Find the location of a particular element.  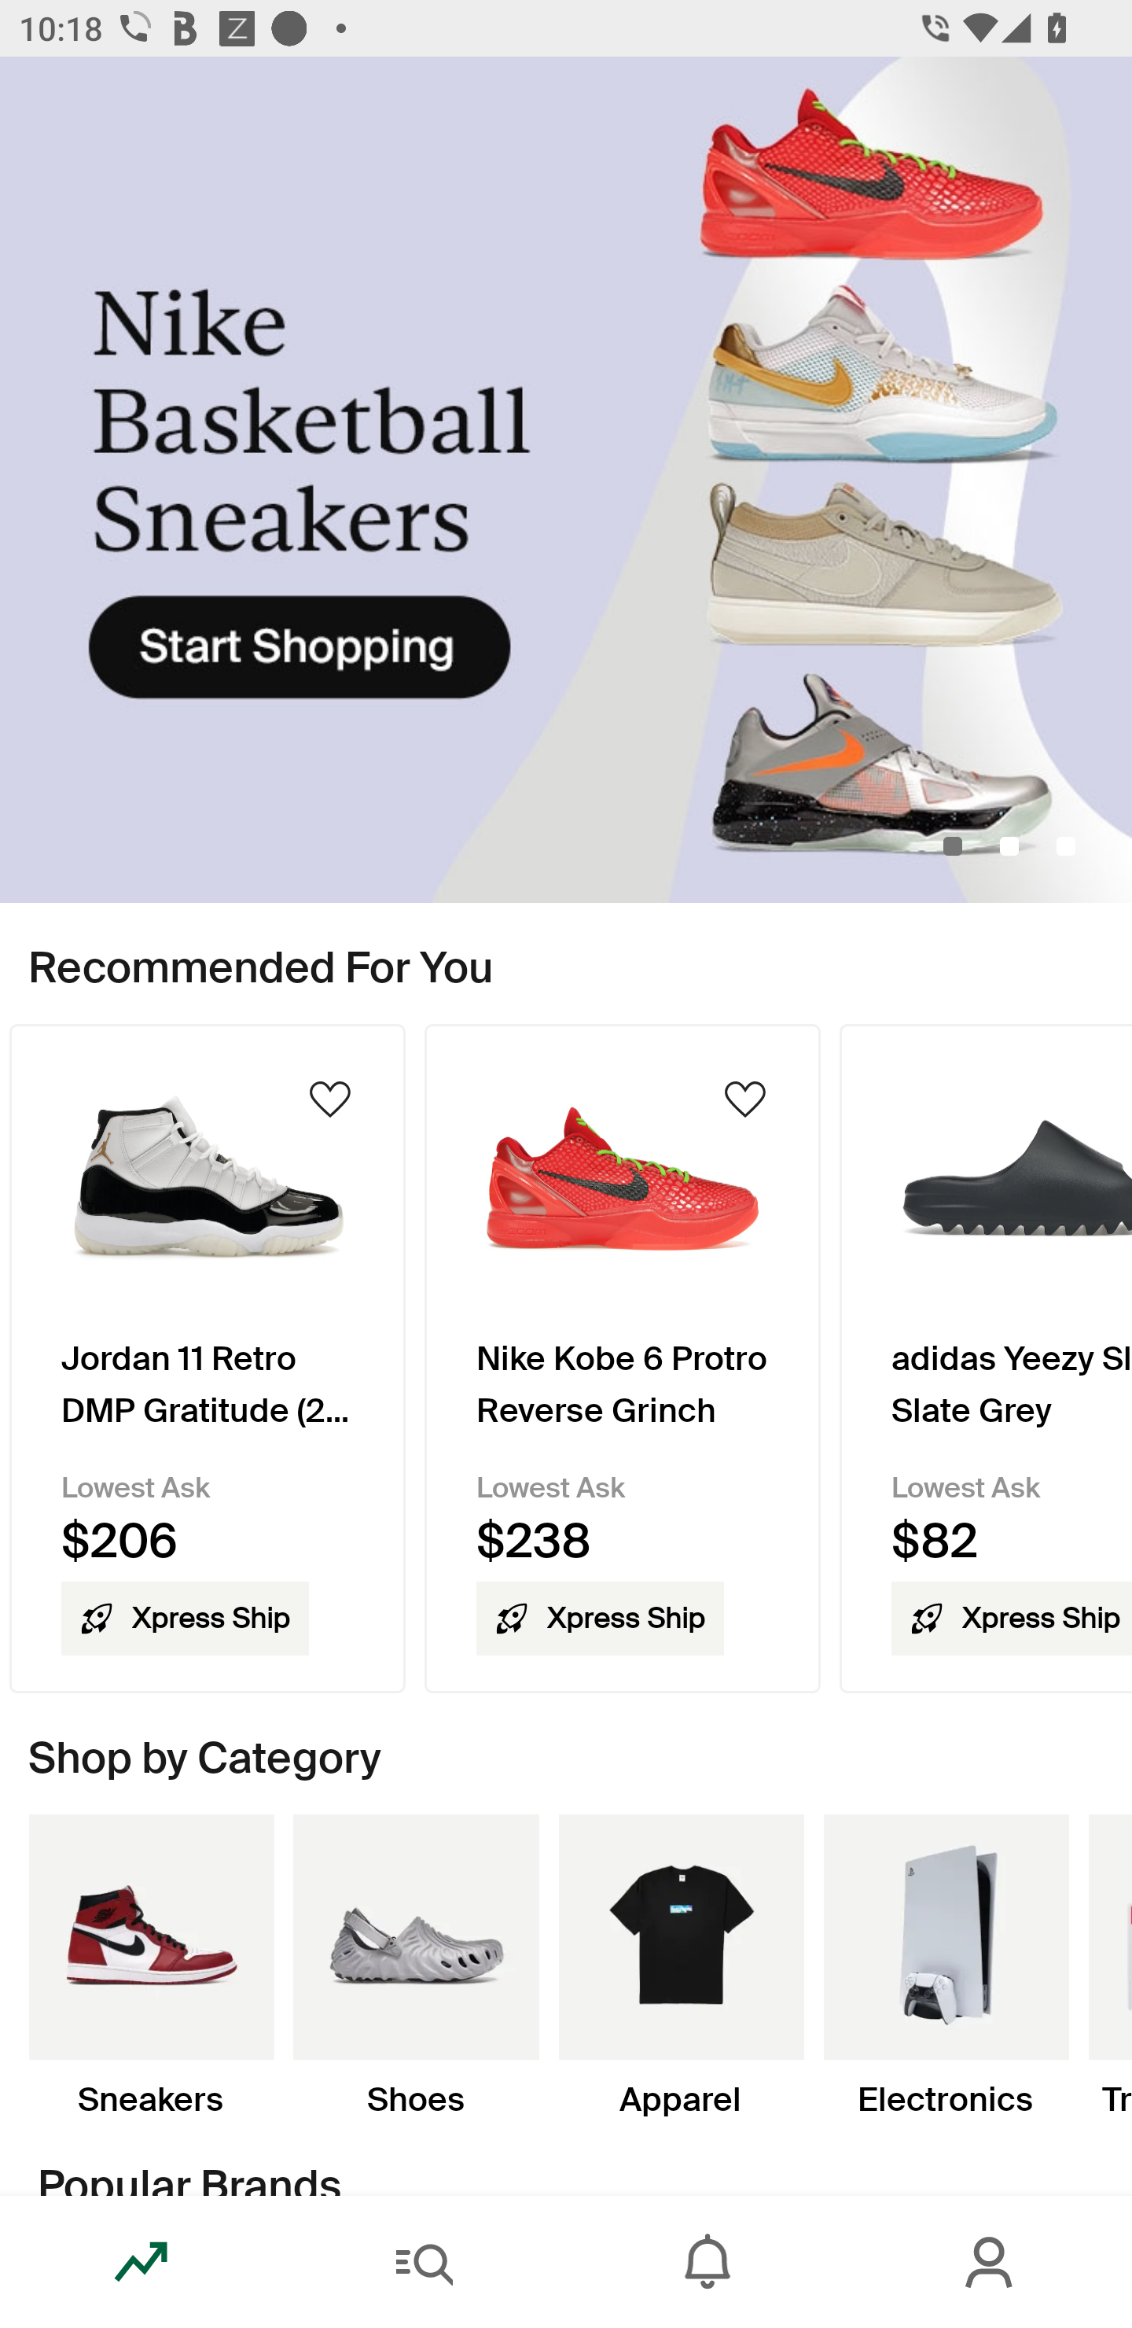

Product Image Shoes is located at coordinates (415, 1966).